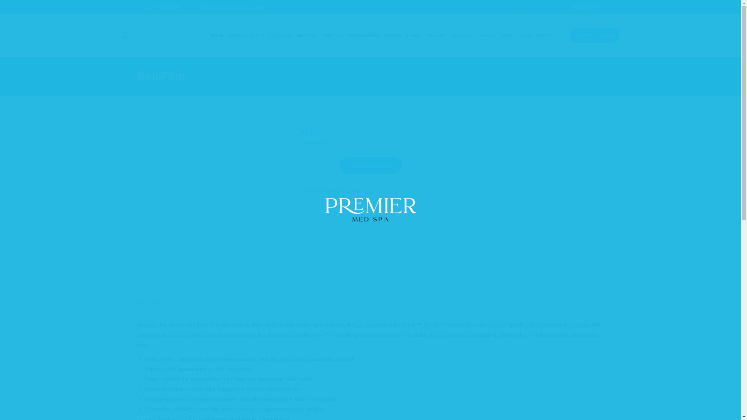 The width and height of the screenshot is (747, 420). Describe the element at coordinates (585, 7) in the screenshot. I see `BOOK NOW` at that location.